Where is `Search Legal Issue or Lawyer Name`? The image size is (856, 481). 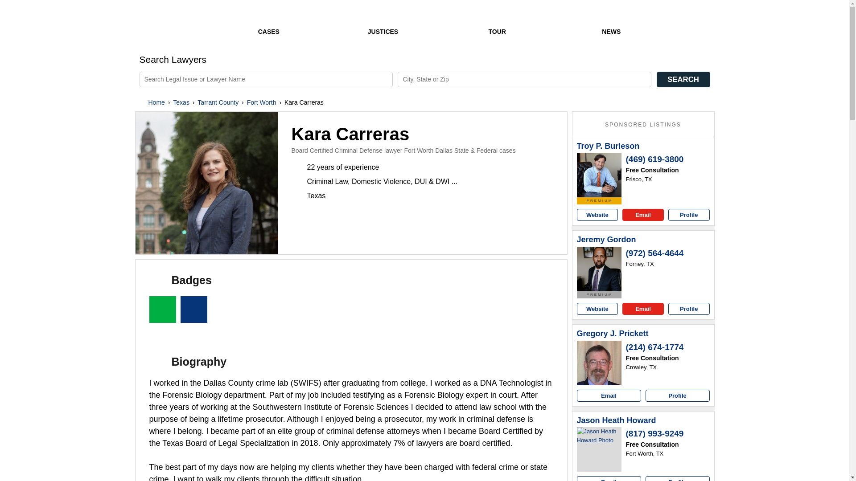 Search Legal Issue or Lawyer Name is located at coordinates (265, 79).